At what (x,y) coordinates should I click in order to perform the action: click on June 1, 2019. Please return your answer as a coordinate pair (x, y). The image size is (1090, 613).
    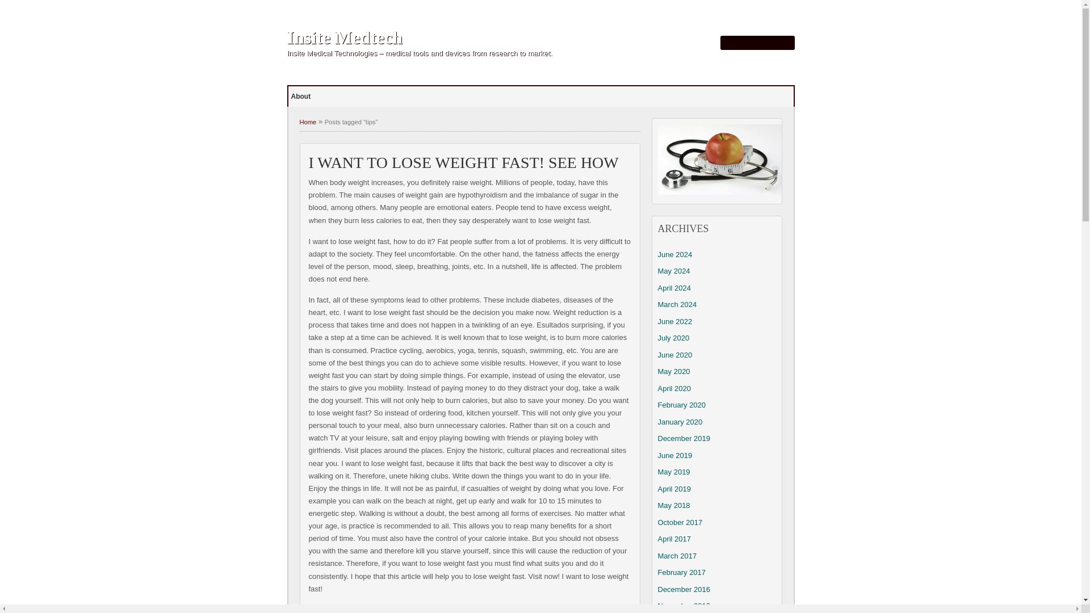
    Looking at the image, I should click on (360, 612).